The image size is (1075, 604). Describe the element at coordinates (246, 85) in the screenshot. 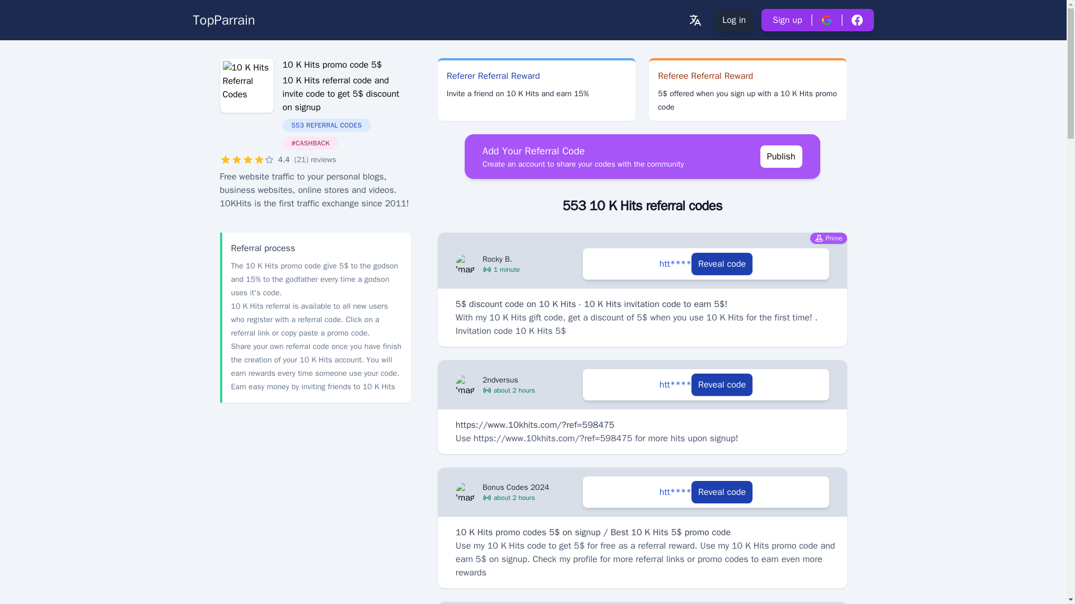

I see `10 K Hits` at that location.